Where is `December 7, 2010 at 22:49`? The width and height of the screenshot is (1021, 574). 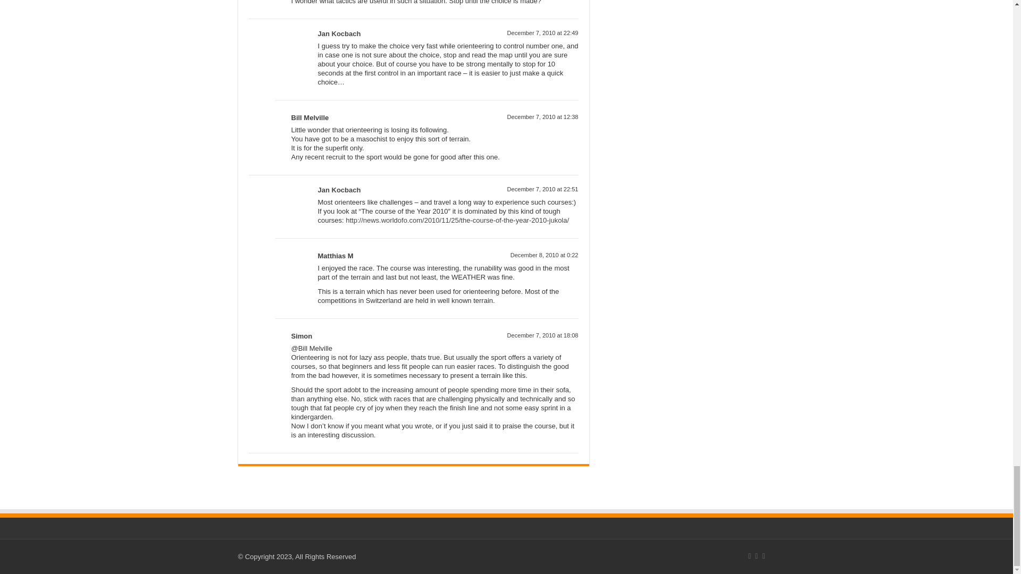
December 7, 2010 at 22:49 is located at coordinates (543, 33).